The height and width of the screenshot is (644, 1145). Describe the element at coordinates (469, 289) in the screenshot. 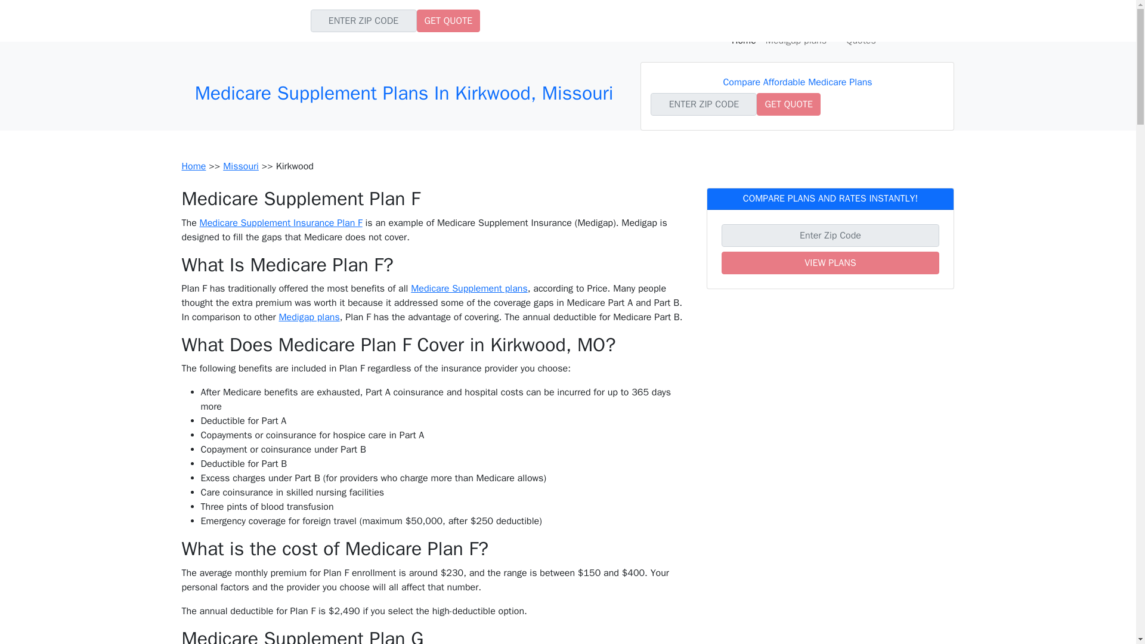

I see `Medicare Supplement plans` at that location.